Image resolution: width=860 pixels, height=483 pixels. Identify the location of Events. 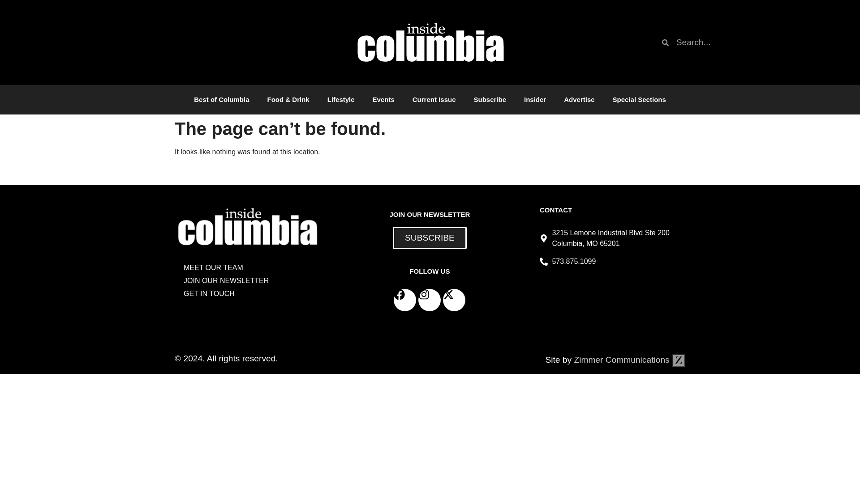
(383, 99).